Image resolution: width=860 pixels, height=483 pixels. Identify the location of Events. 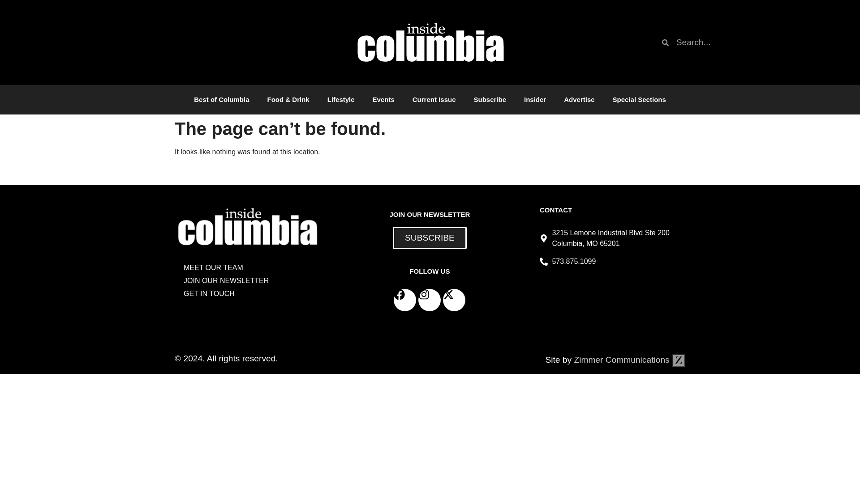
(383, 99).